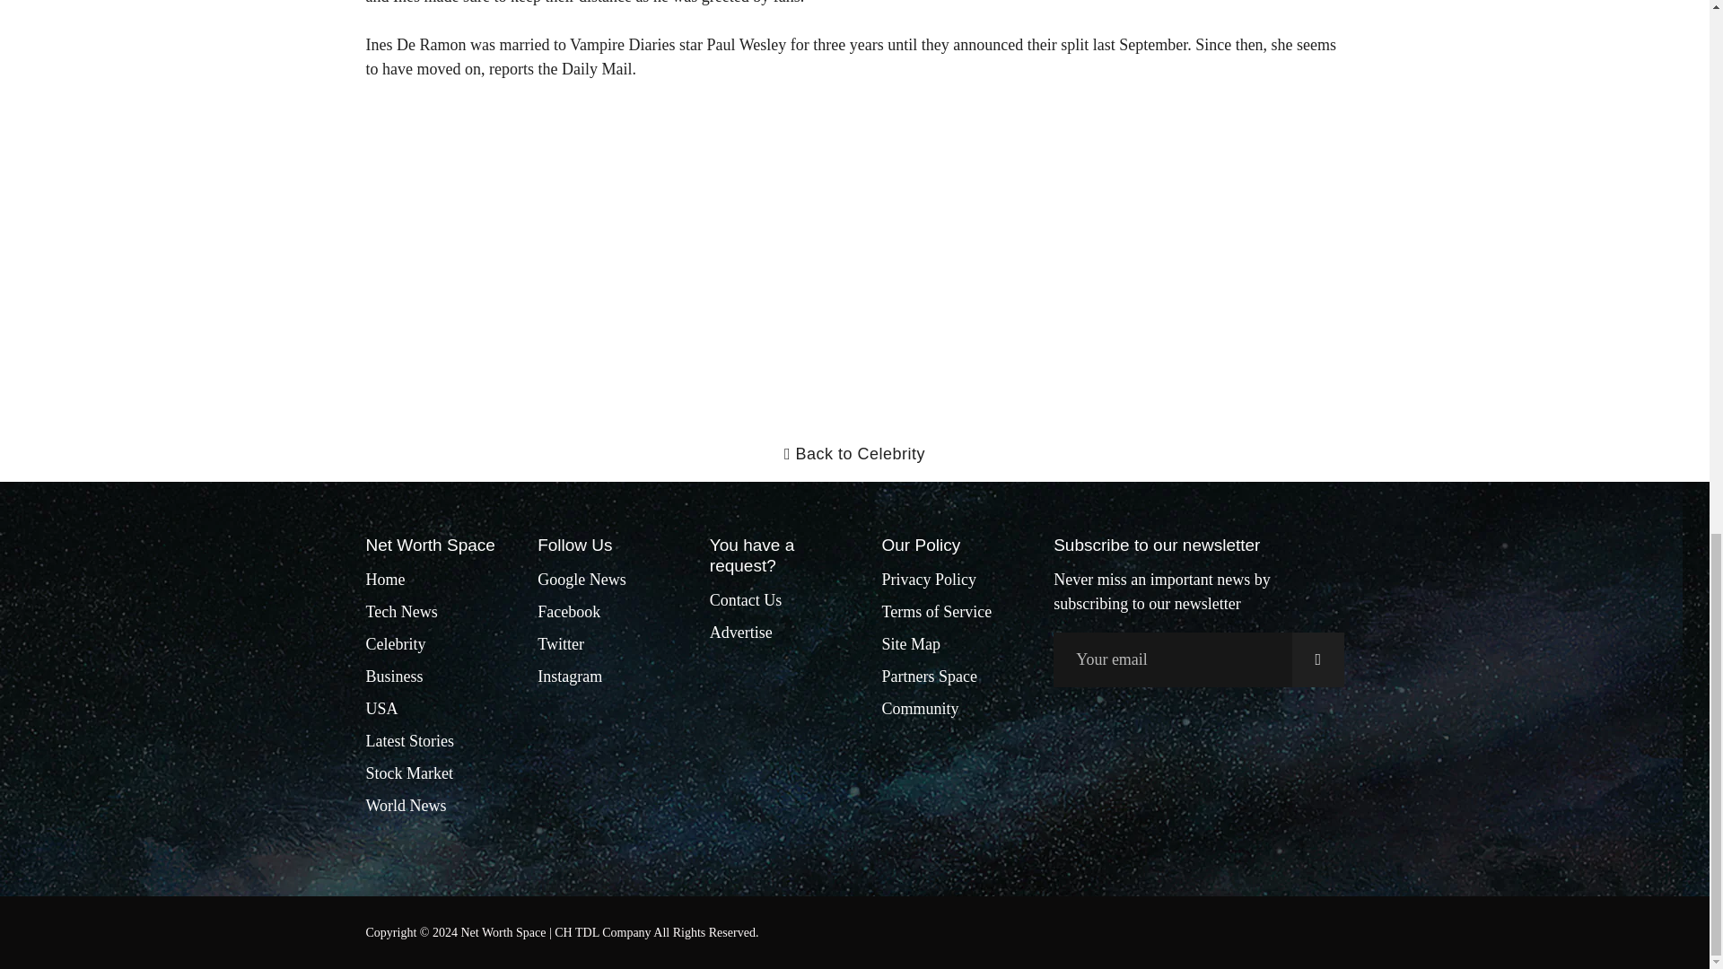  What do you see at coordinates (401, 612) in the screenshot?
I see `Tech News` at bounding box center [401, 612].